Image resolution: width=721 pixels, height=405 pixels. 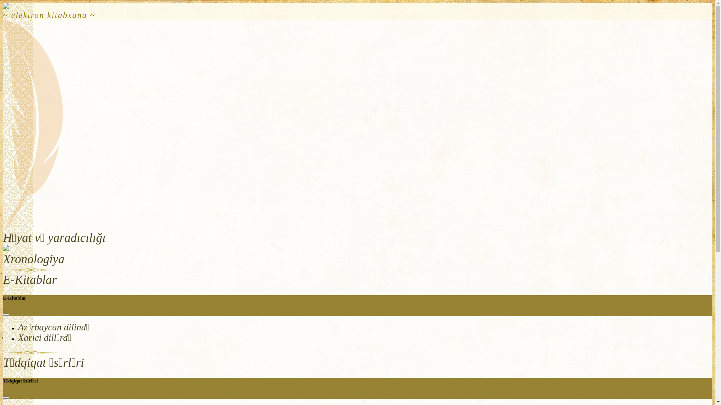 What do you see at coordinates (30, 280) in the screenshot?
I see `E-Kitablar` at bounding box center [30, 280].